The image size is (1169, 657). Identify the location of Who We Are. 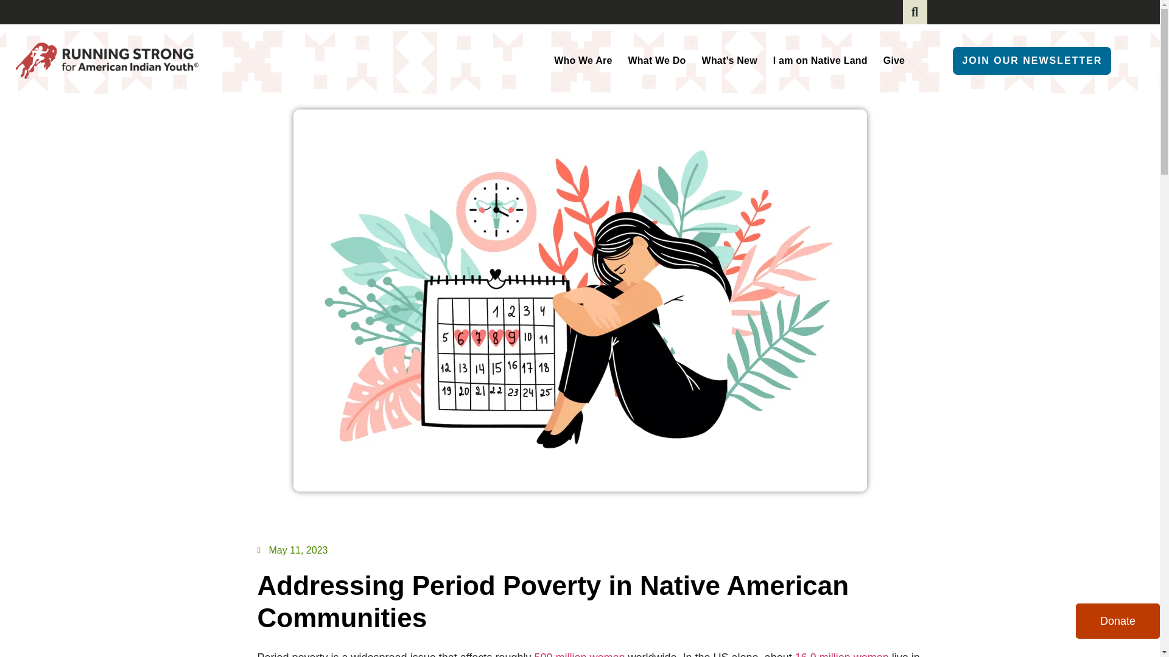
(583, 60).